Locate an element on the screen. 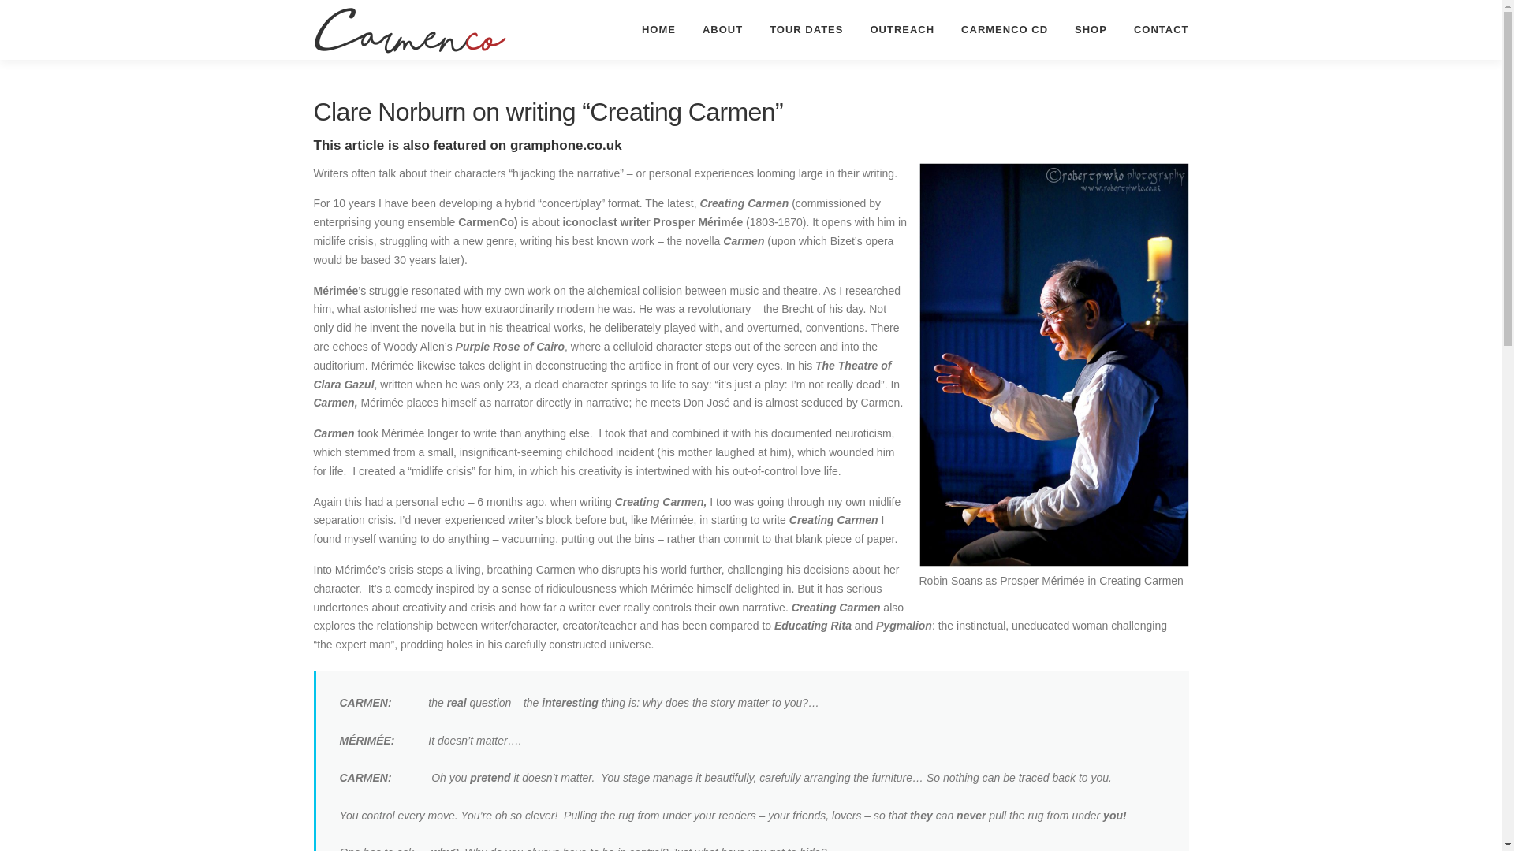 This screenshot has height=851, width=1514. CONTACT is located at coordinates (1154, 29).